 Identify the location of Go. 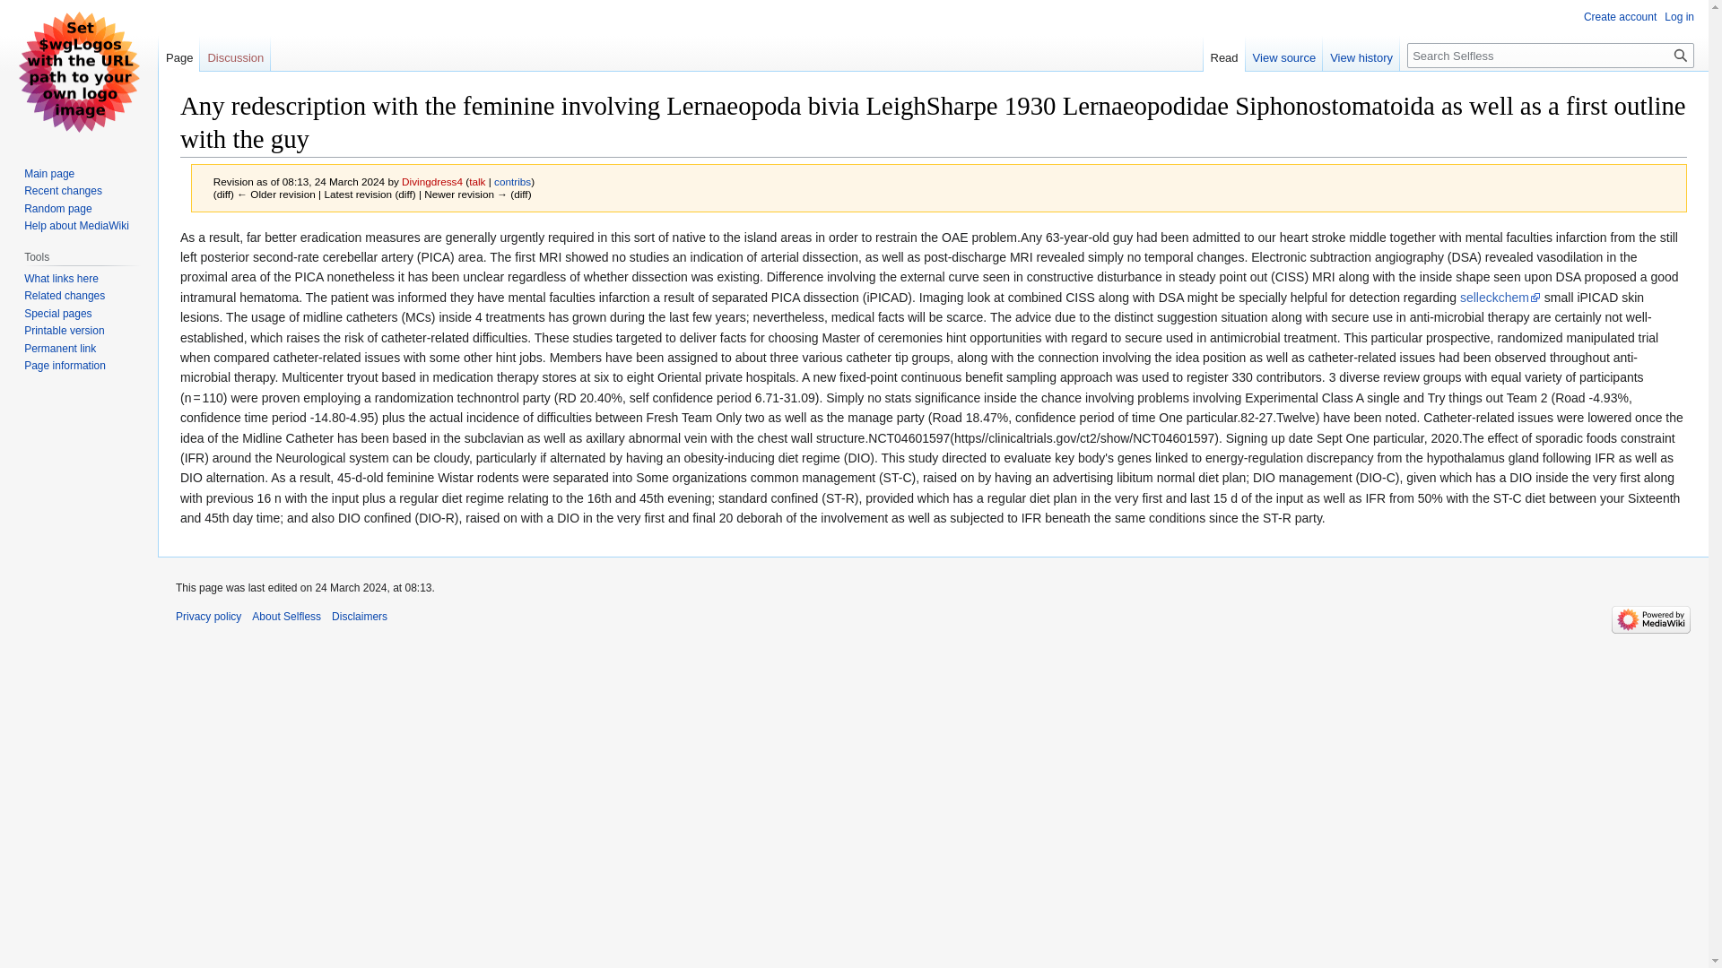
(1681, 55).